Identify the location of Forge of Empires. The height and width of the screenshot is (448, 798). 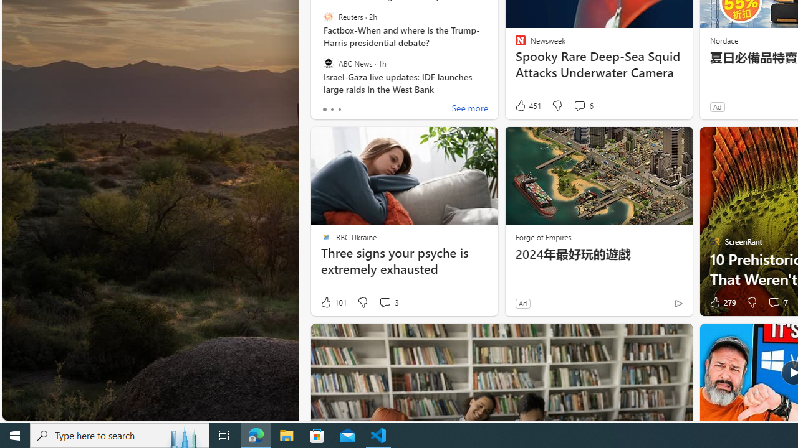
(542, 236).